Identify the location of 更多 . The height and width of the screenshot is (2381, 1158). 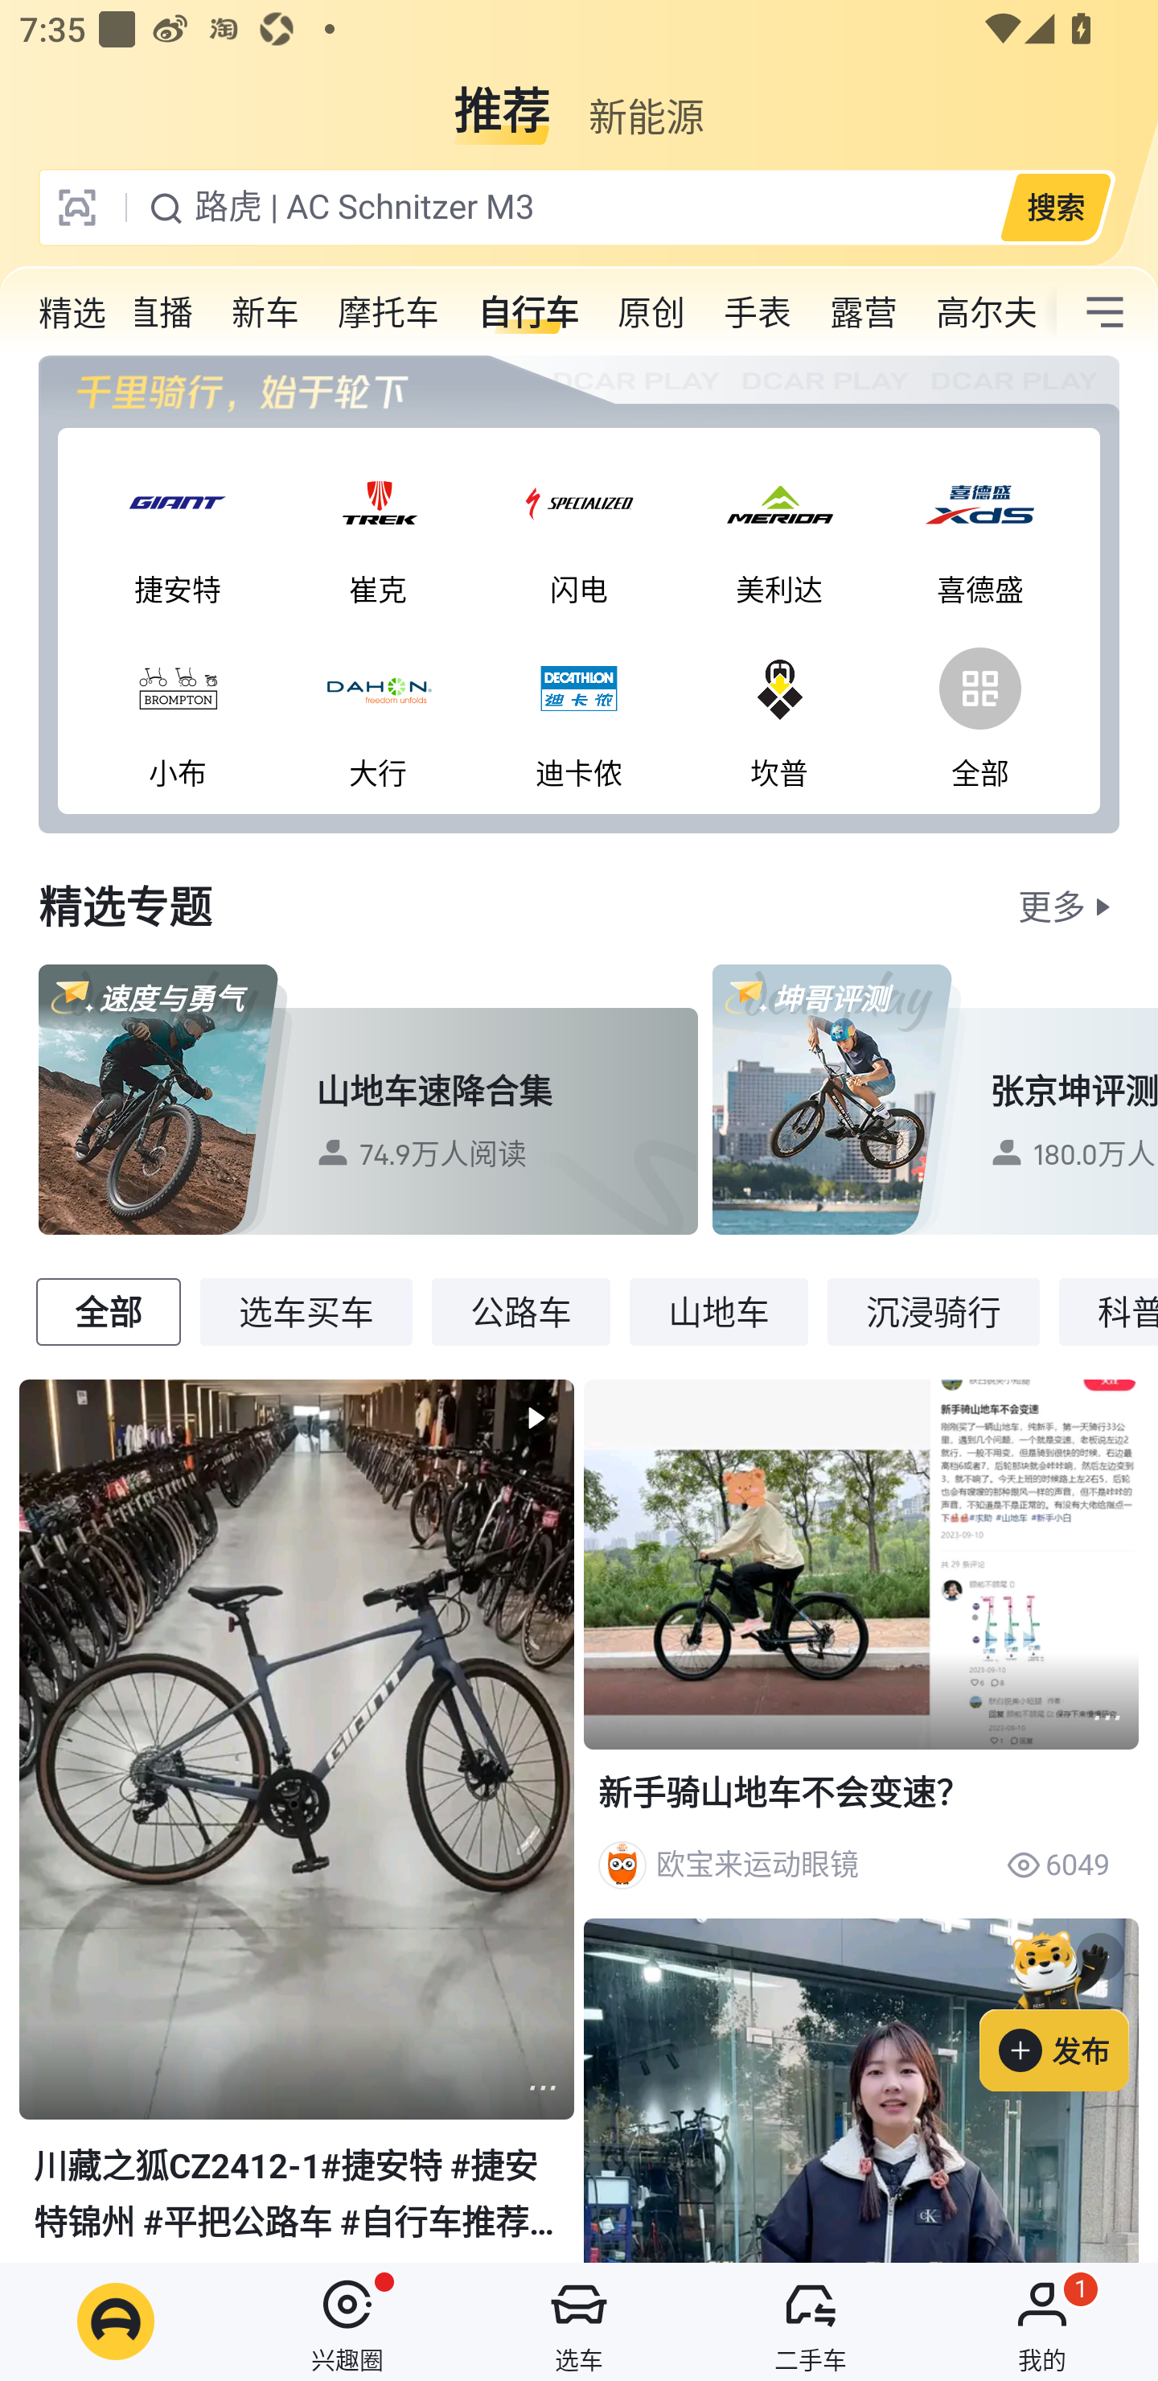
(1068, 906).